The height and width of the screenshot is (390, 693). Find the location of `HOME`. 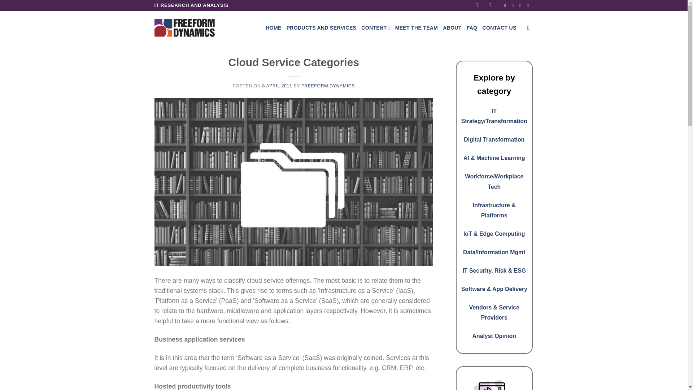

HOME is located at coordinates (273, 28).